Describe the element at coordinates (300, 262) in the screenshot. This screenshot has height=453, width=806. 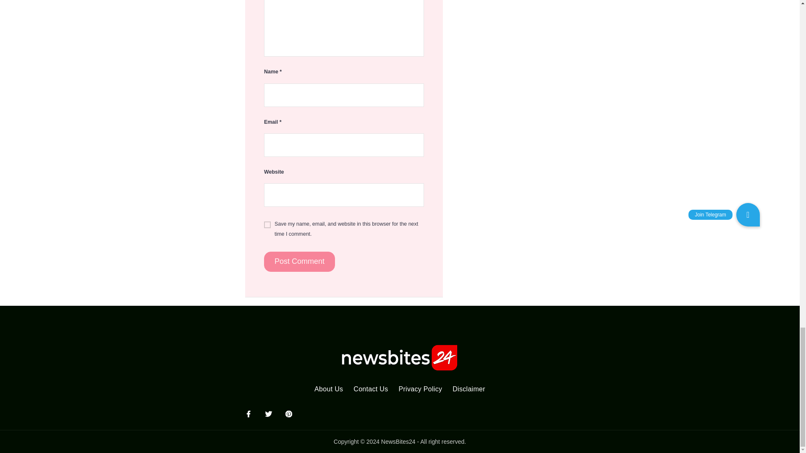
I see `Post Comment` at that location.